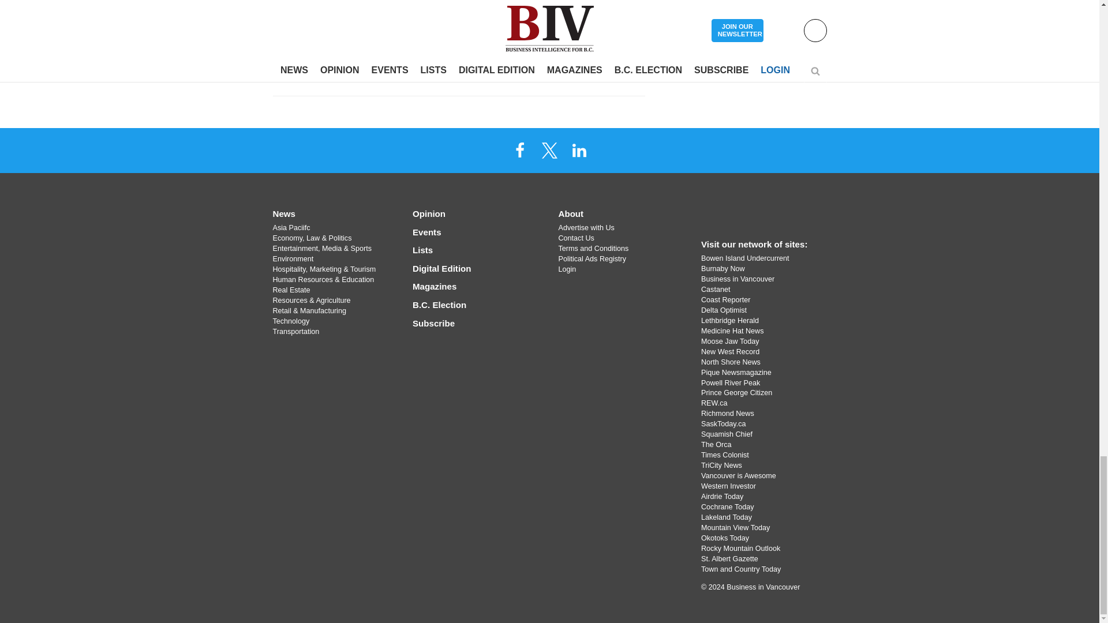  Describe the element at coordinates (520, 149) in the screenshot. I see `Facebook` at that location.